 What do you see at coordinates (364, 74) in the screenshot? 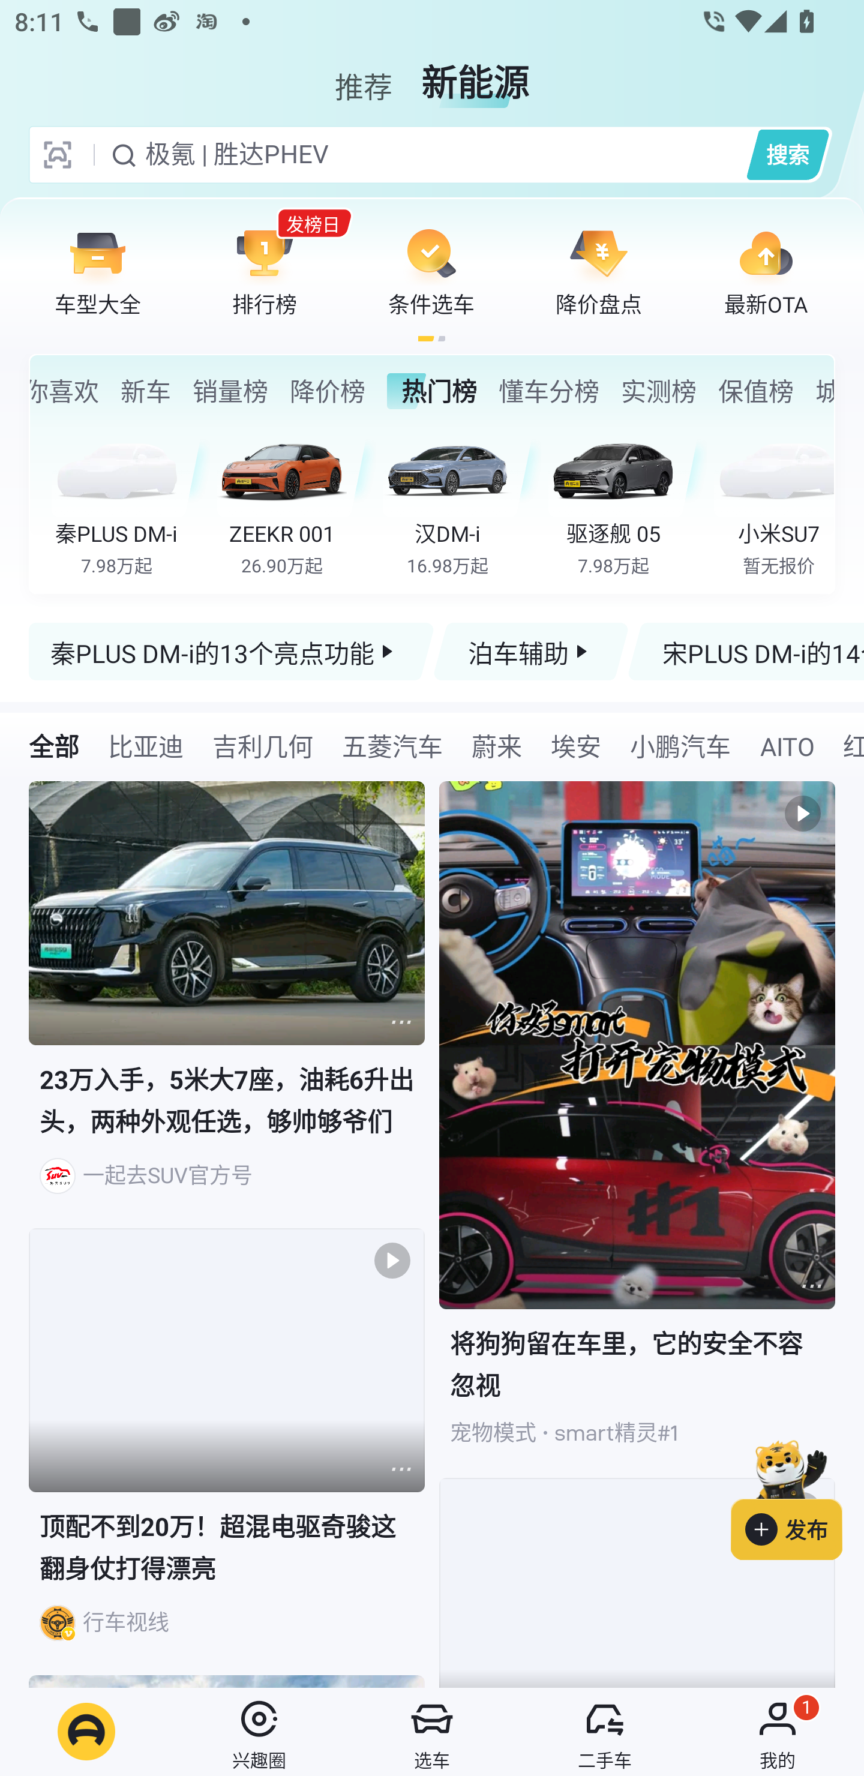
I see `推荐` at bounding box center [364, 74].